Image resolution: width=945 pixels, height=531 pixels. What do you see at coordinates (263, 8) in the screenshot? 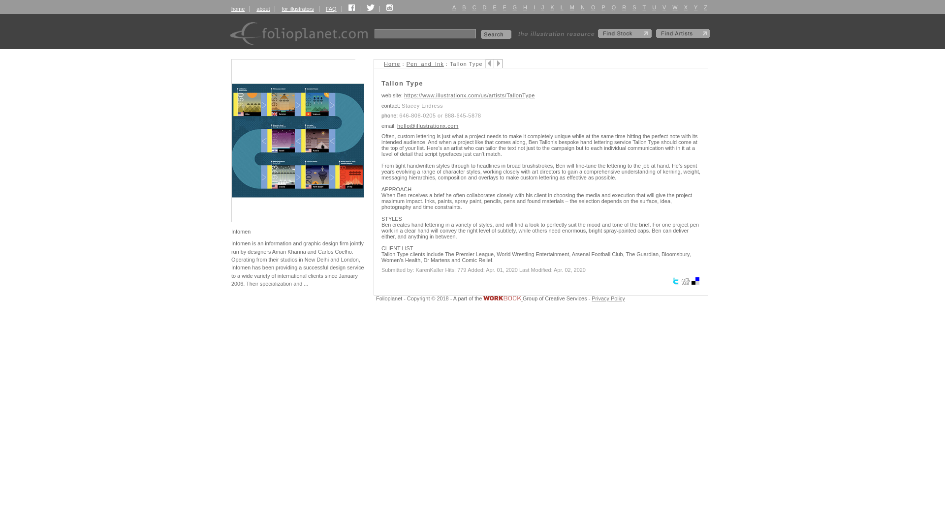
I see `about` at bounding box center [263, 8].